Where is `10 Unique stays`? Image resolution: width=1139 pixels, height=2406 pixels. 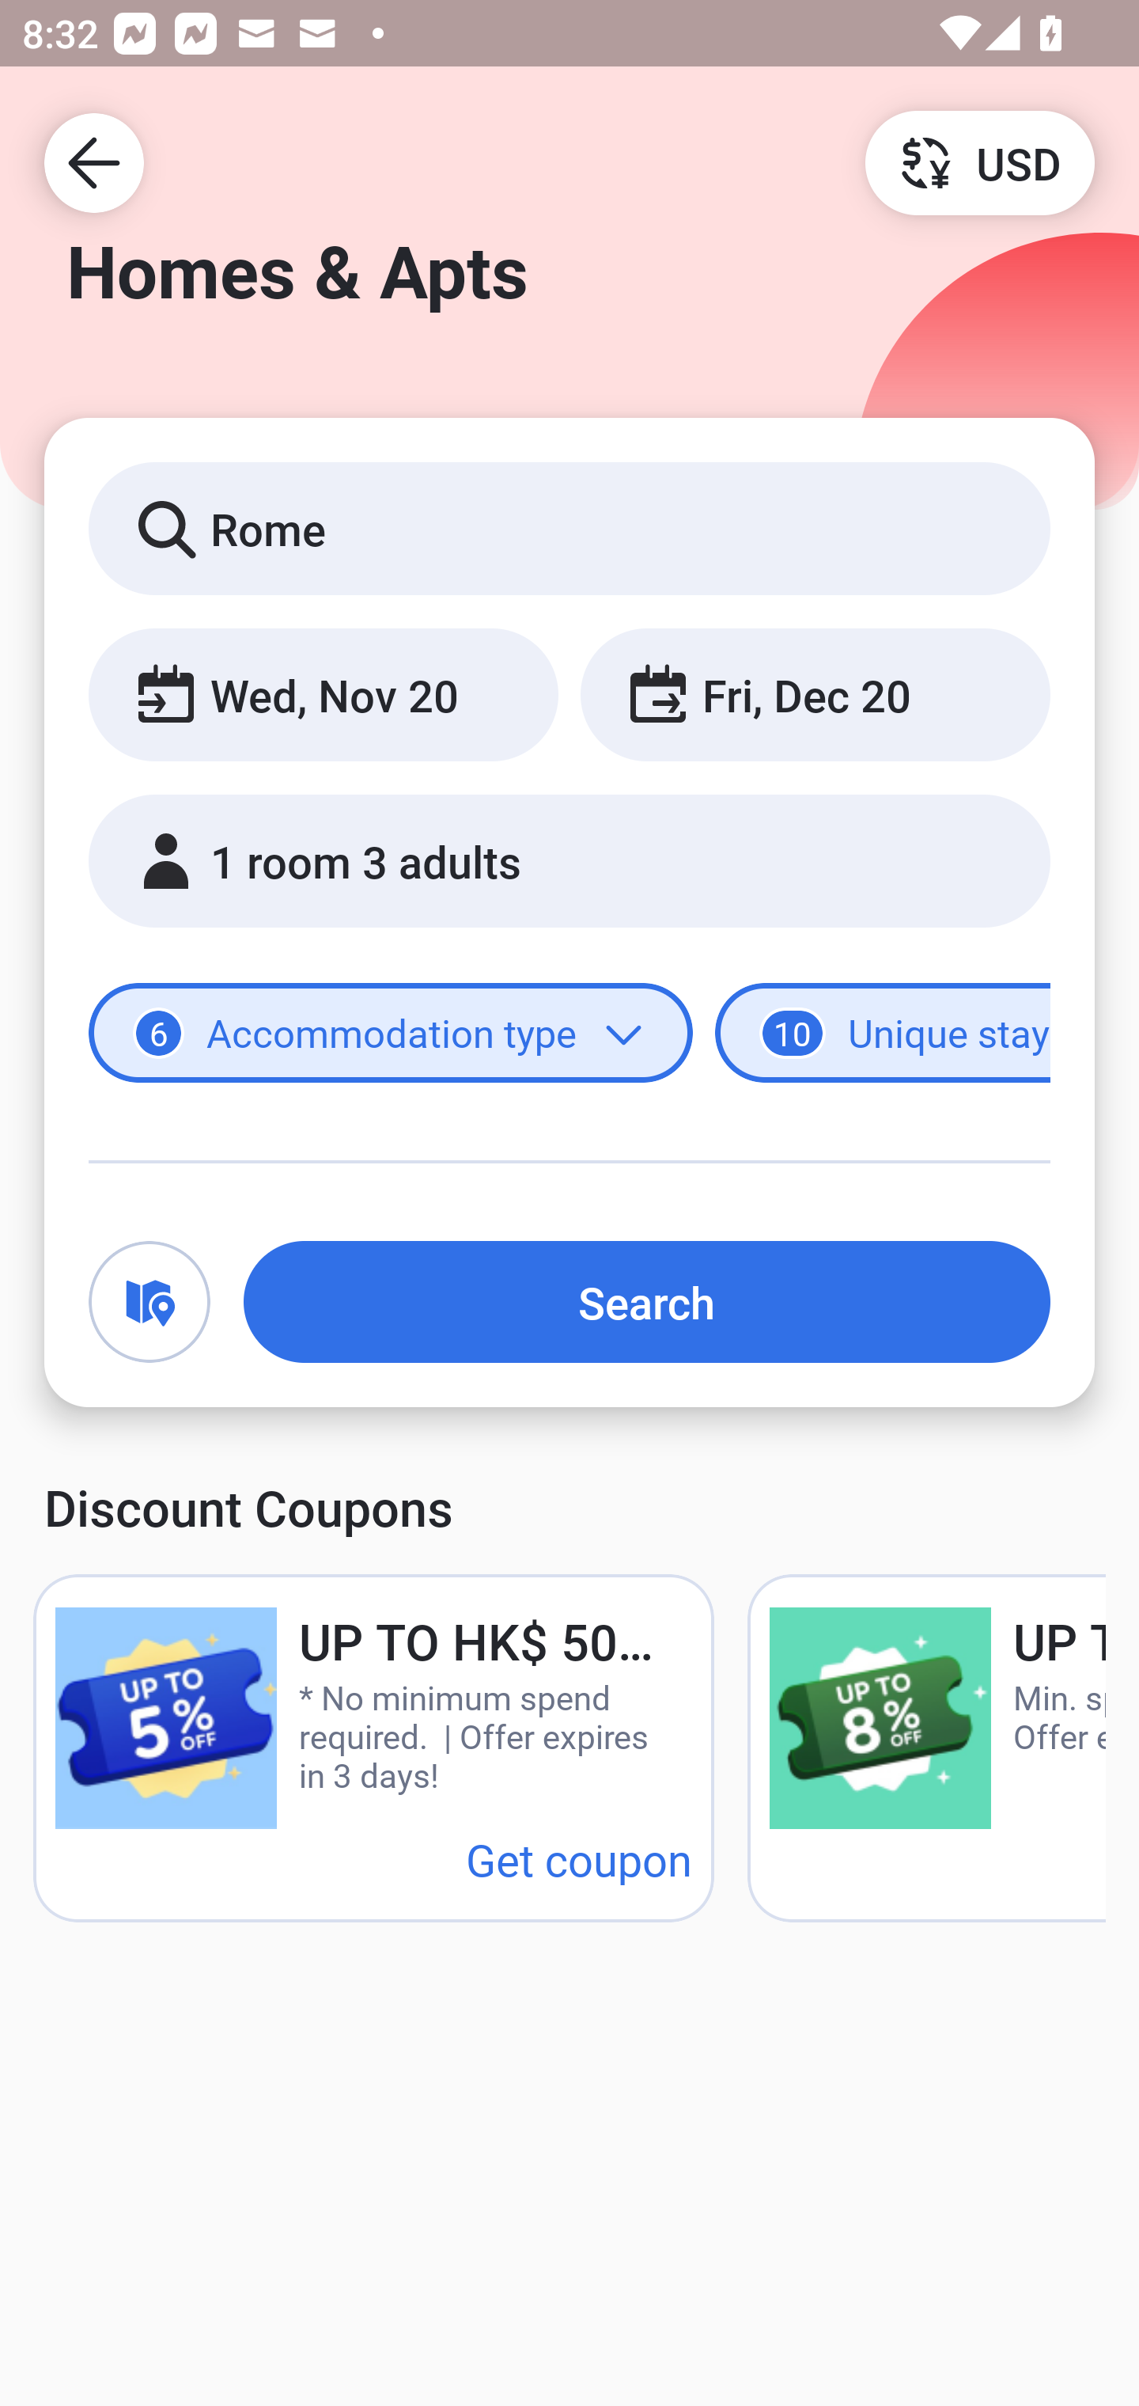
10 Unique stays is located at coordinates (883, 1034).